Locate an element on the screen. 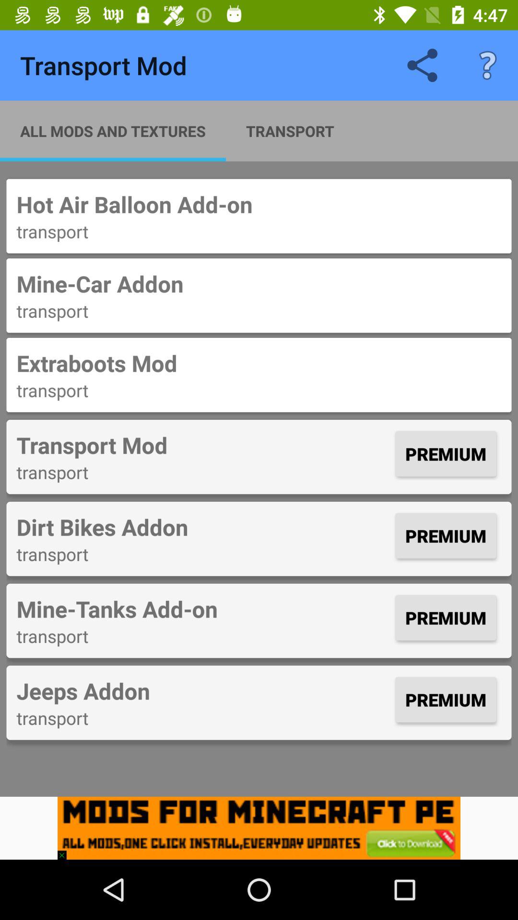 Image resolution: width=518 pixels, height=920 pixels. turn on the item below the transport is located at coordinates (259, 828).